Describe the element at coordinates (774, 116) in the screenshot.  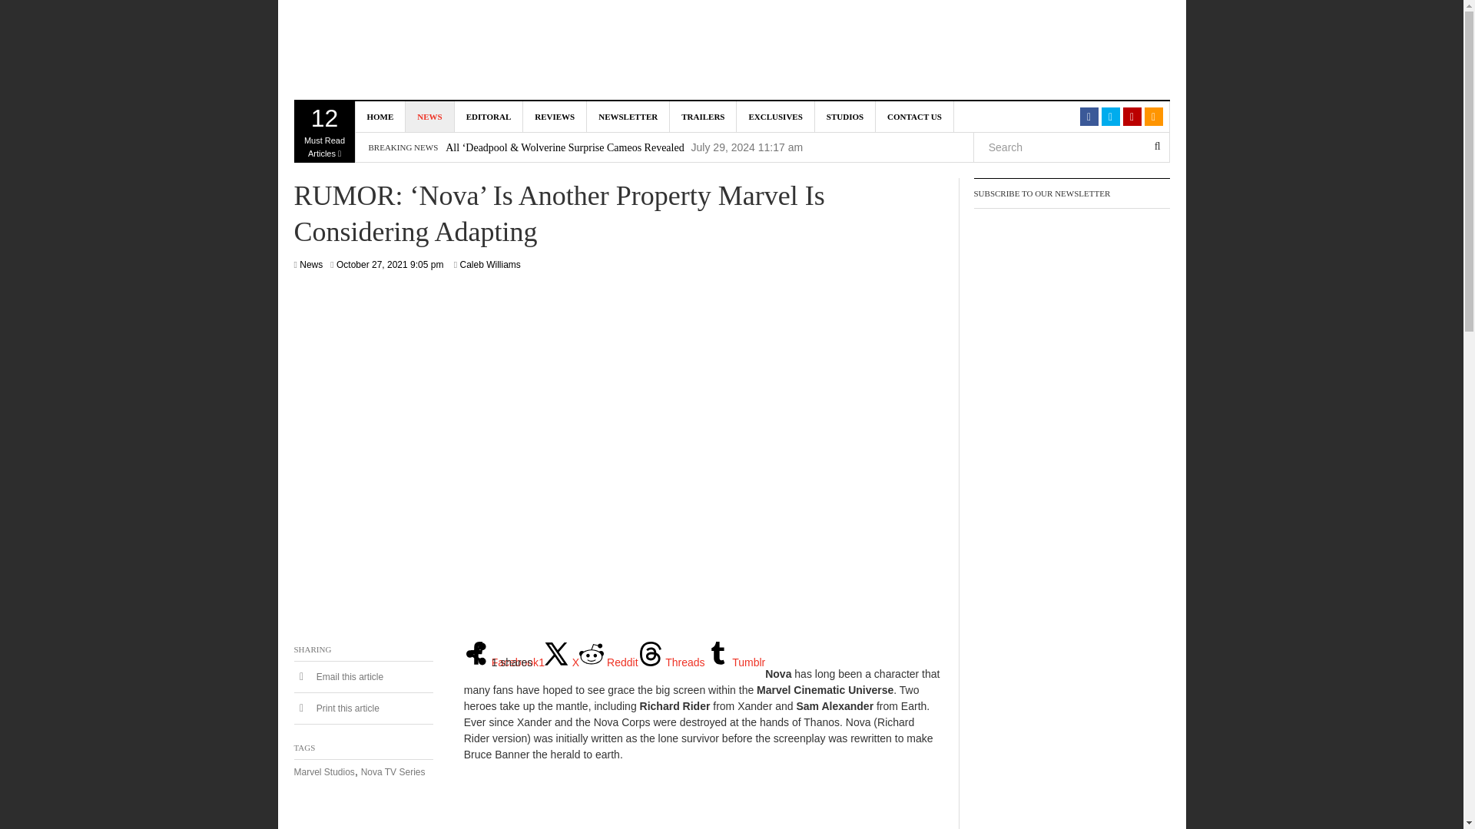
I see `EXCLUSIVES` at that location.